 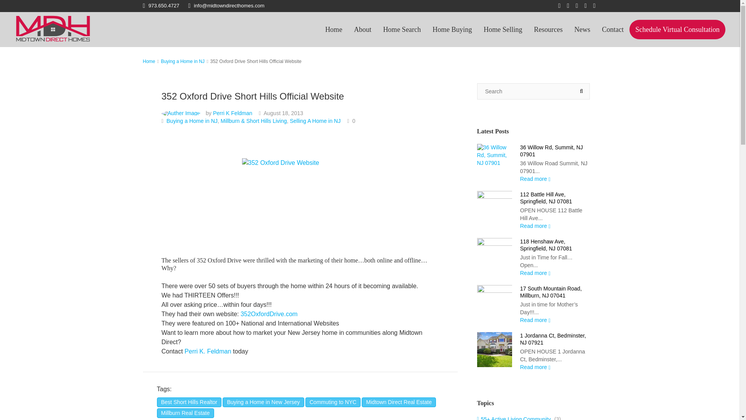 I want to click on Home Search, so click(x=402, y=30).